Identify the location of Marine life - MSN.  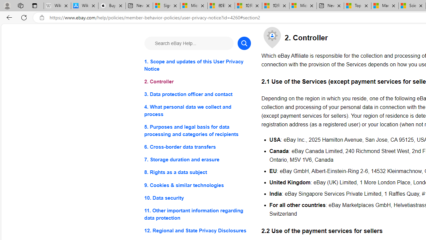
(385, 6).